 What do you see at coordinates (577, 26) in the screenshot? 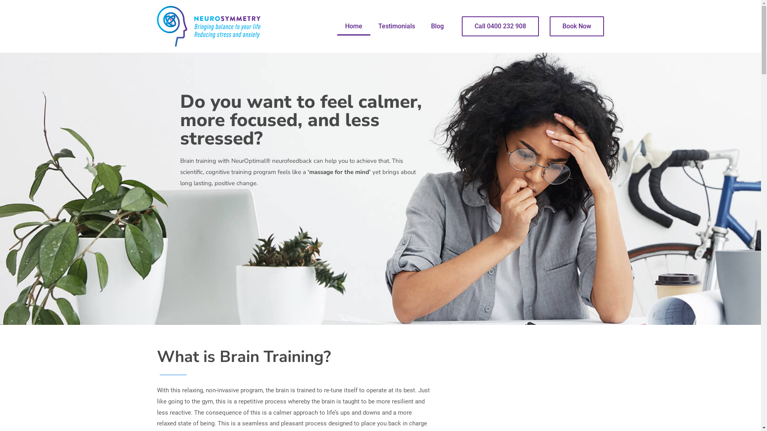
I see `Book Now` at bounding box center [577, 26].